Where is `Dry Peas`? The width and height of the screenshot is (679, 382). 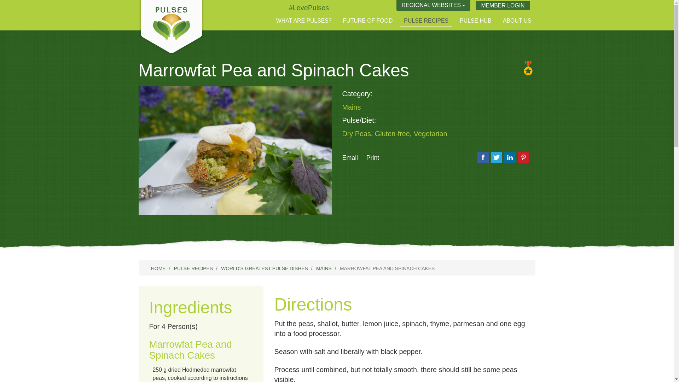 Dry Peas is located at coordinates (356, 134).